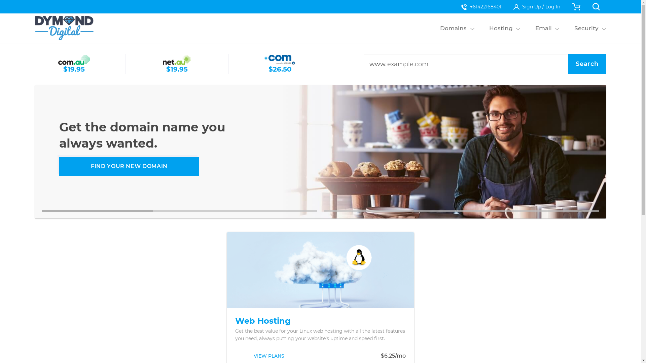 The height and width of the screenshot is (363, 646). I want to click on Search, so click(587, 64).